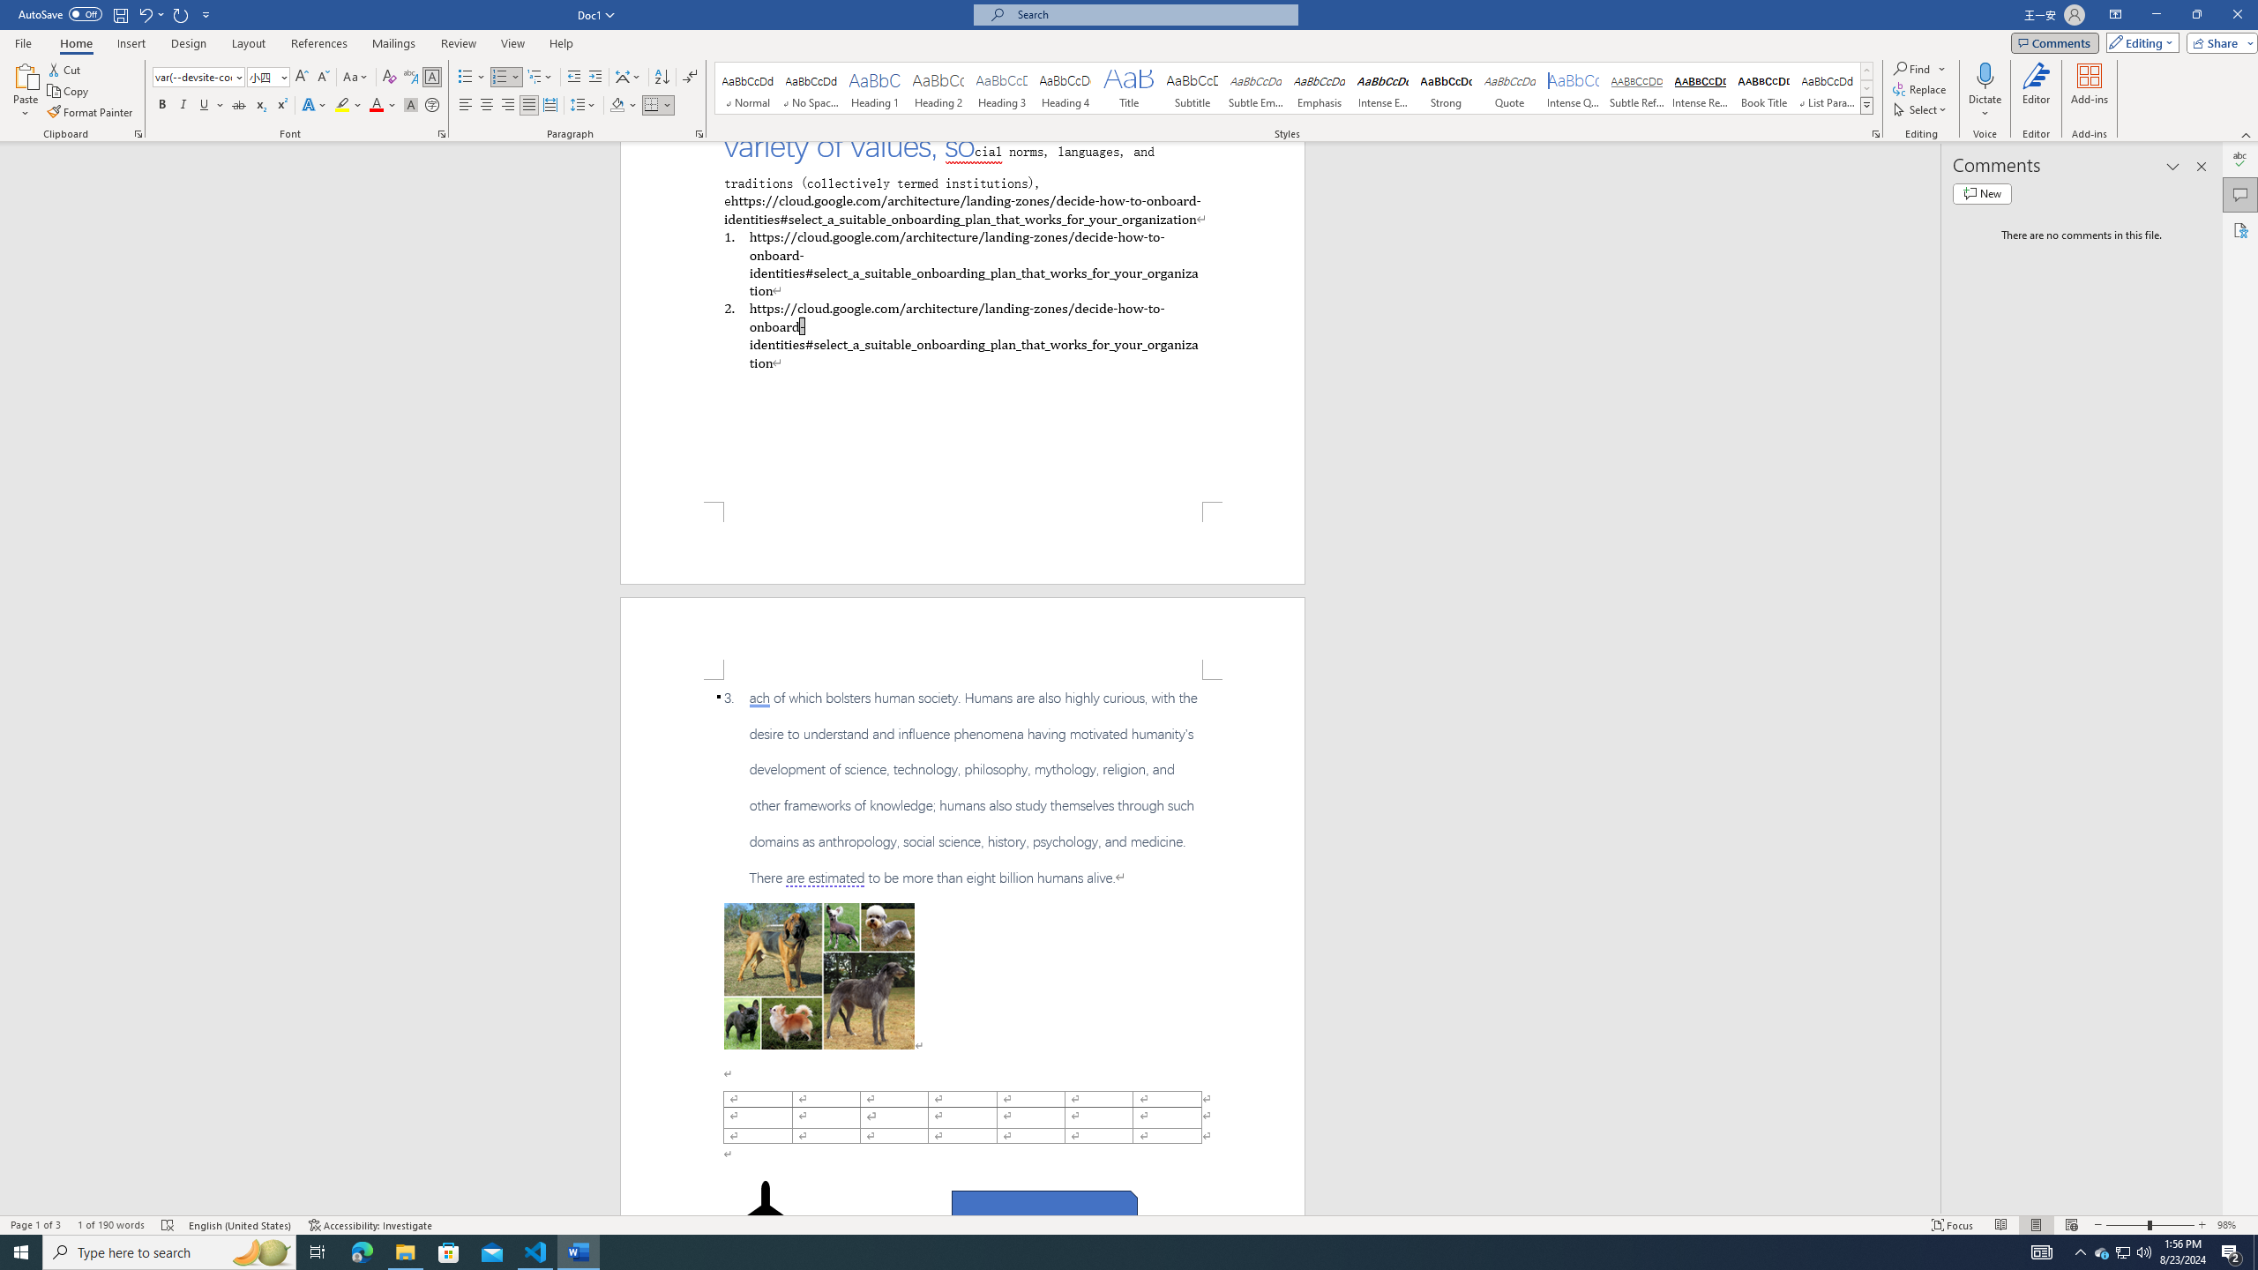 This screenshot has width=2258, height=1270. What do you see at coordinates (1574, 88) in the screenshot?
I see `Intense Quote` at bounding box center [1574, 88].